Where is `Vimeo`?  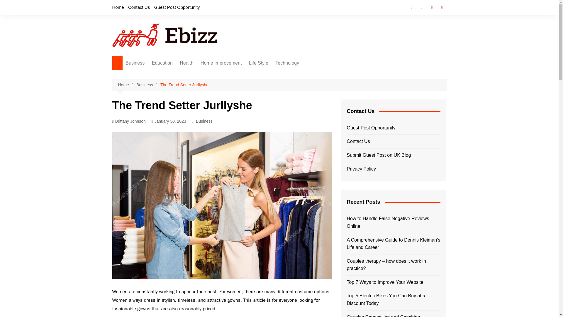 Vimeo is located at coordinates (442, 7).